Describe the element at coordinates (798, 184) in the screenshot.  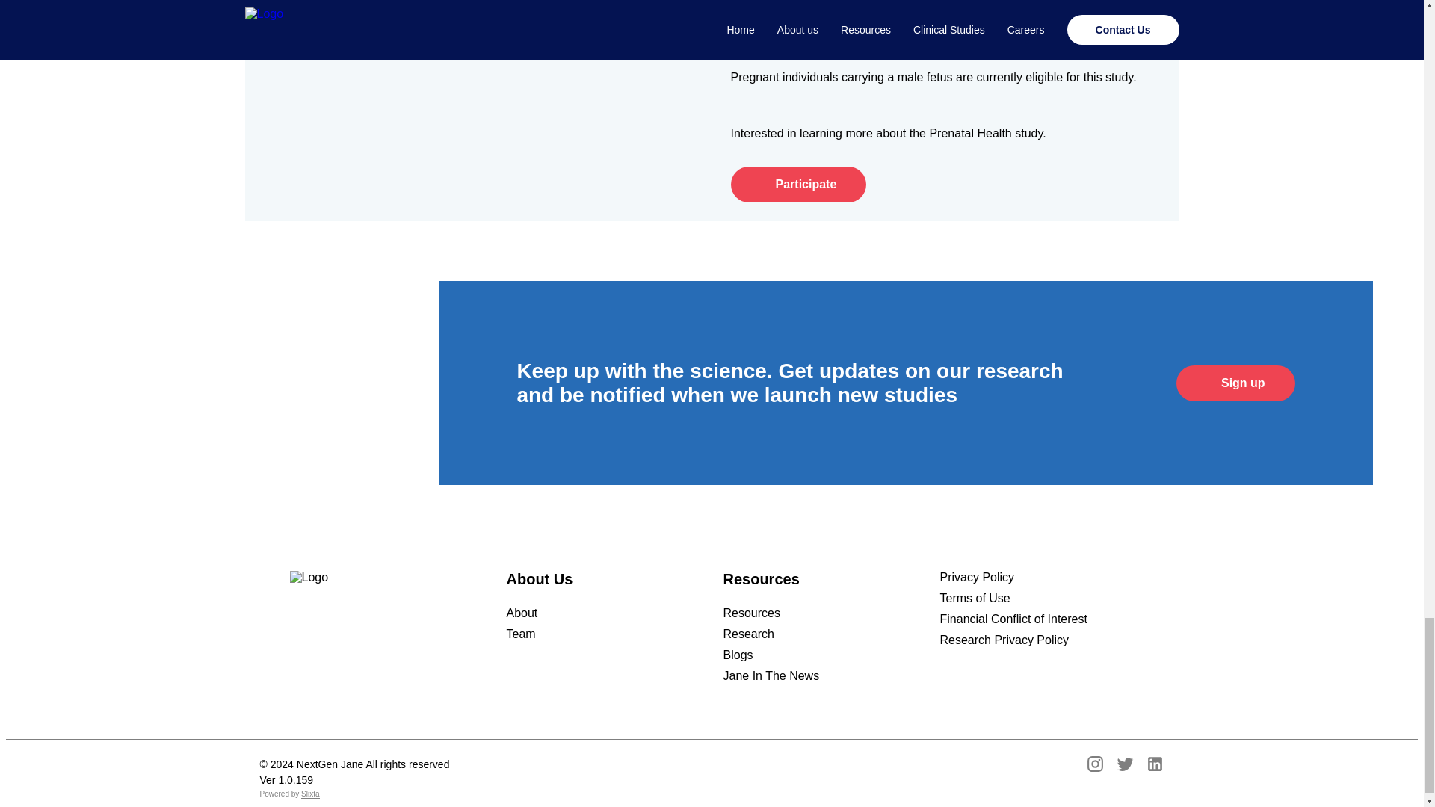
I see `Participate` at that location.